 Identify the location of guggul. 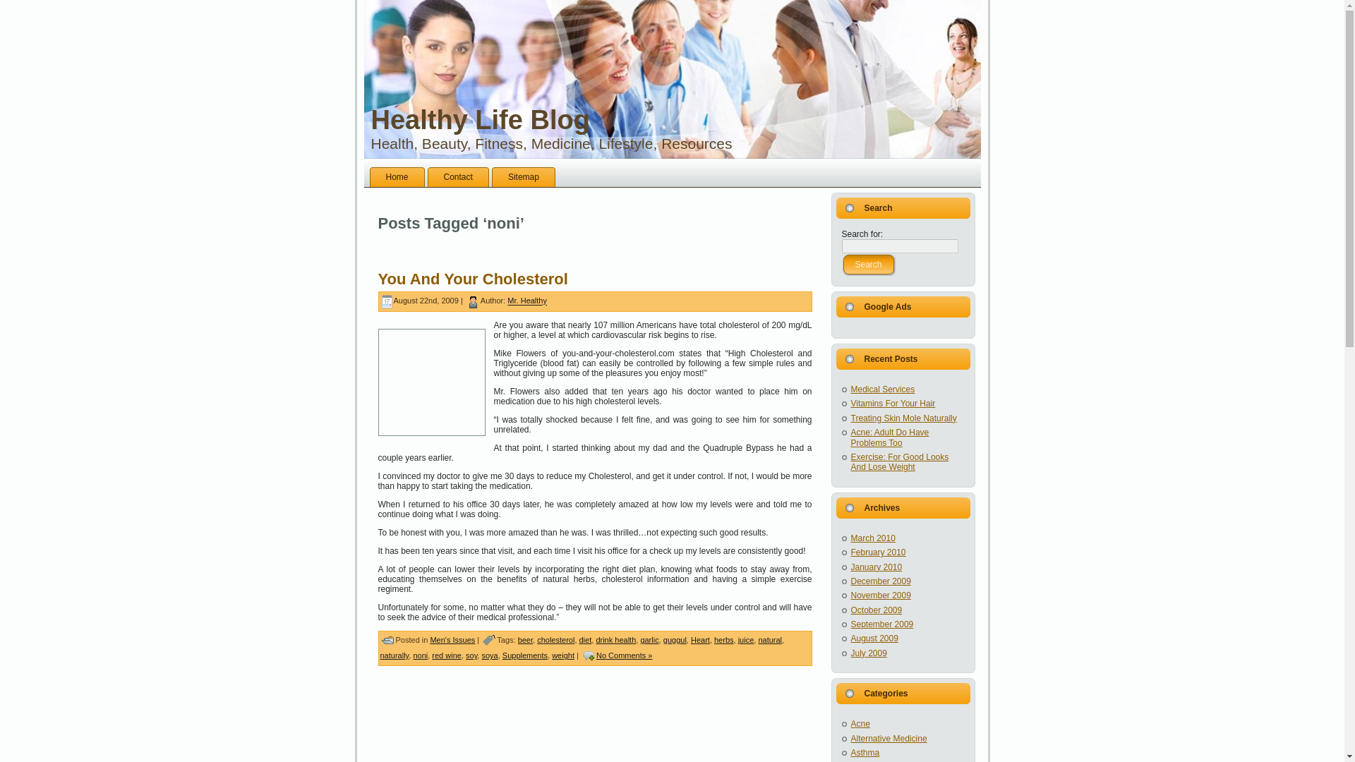
(675, 639).